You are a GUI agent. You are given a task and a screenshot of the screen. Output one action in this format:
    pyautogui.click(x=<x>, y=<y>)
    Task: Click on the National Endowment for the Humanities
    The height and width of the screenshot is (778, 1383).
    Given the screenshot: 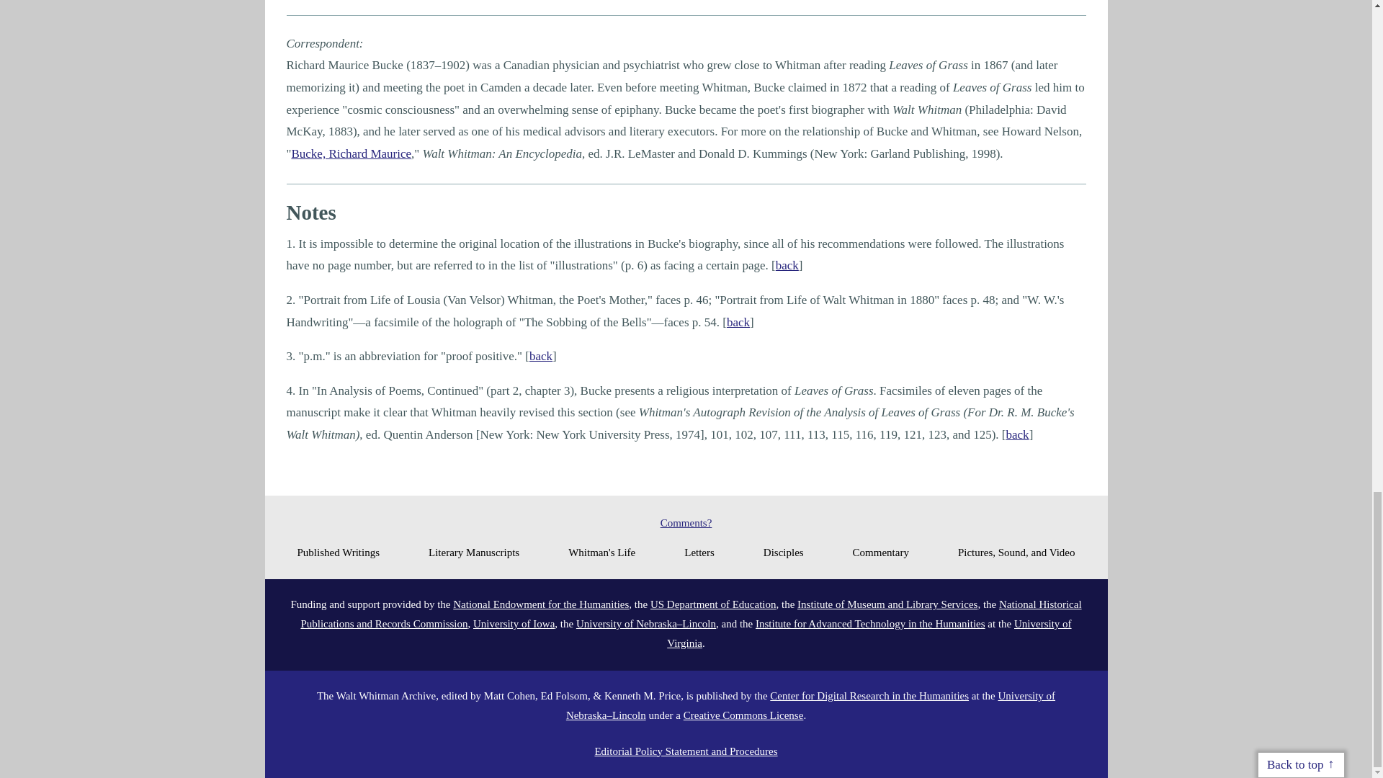 What is the action you would take?
    pyautogui.click(x=541, y=604)
    